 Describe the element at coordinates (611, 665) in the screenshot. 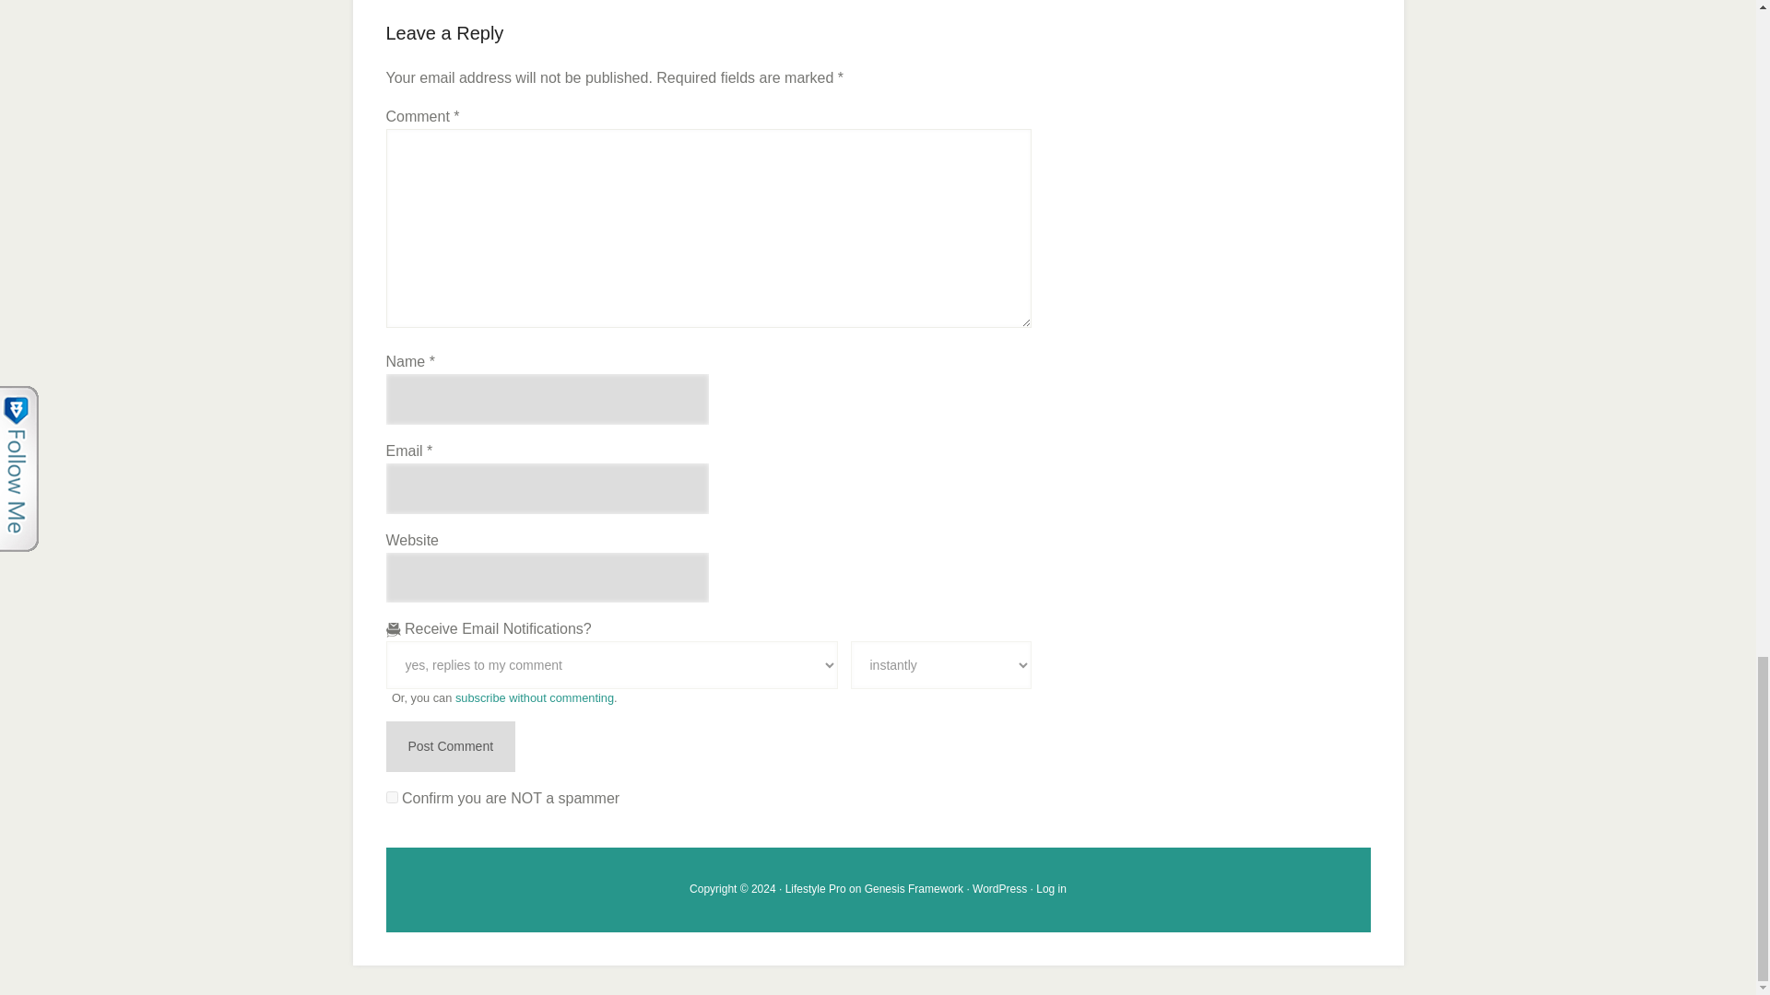

I see `Receive Notifications?` at that location.